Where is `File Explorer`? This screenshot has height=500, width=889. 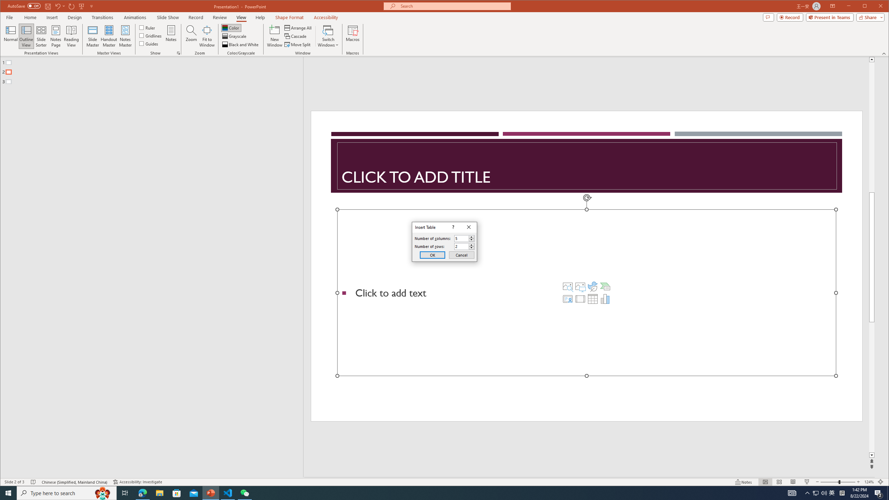
File Explorer is located at coordinates (159, 493).